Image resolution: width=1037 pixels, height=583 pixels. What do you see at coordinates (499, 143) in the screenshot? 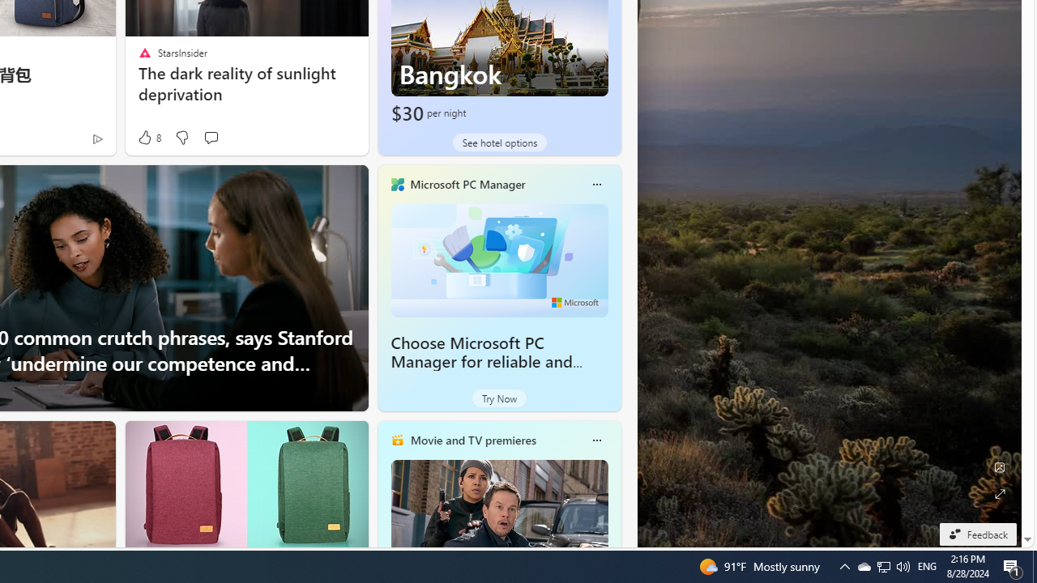
I see `See hotel options` at bounding box center [499, 143].